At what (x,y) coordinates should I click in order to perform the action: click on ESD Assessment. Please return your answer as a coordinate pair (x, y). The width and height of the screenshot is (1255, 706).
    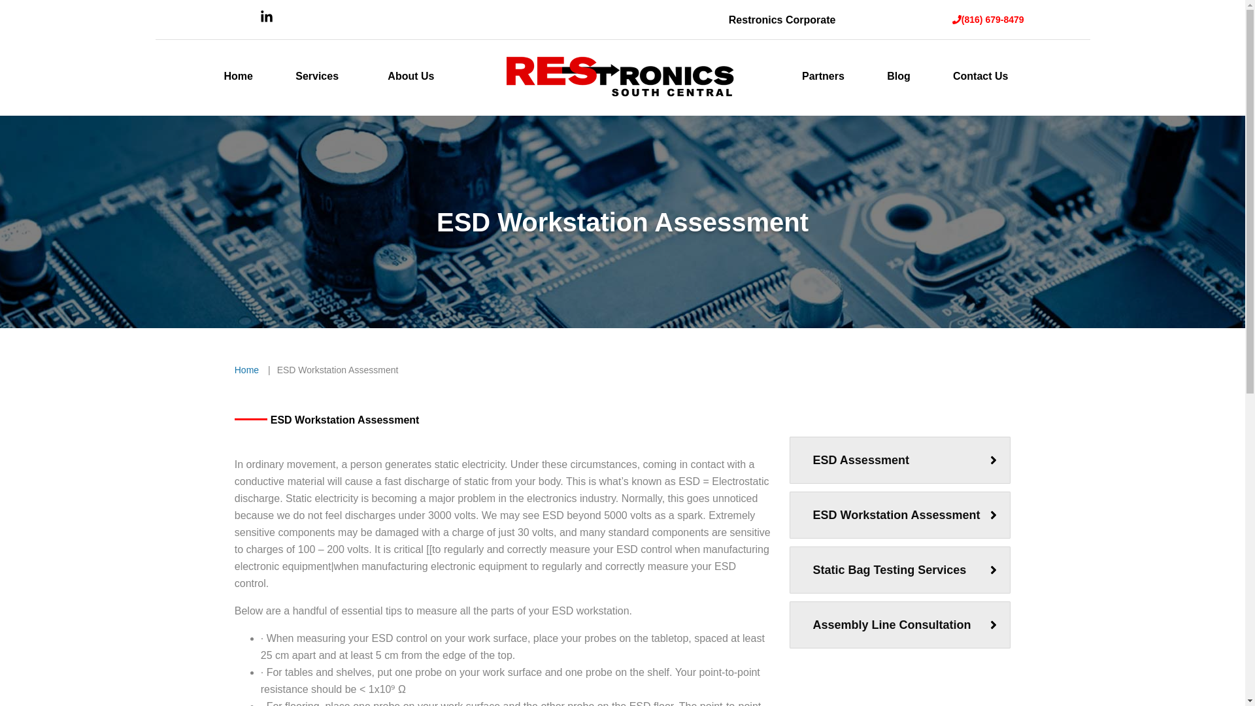
    Looking at the image, I should click on (861, 460).